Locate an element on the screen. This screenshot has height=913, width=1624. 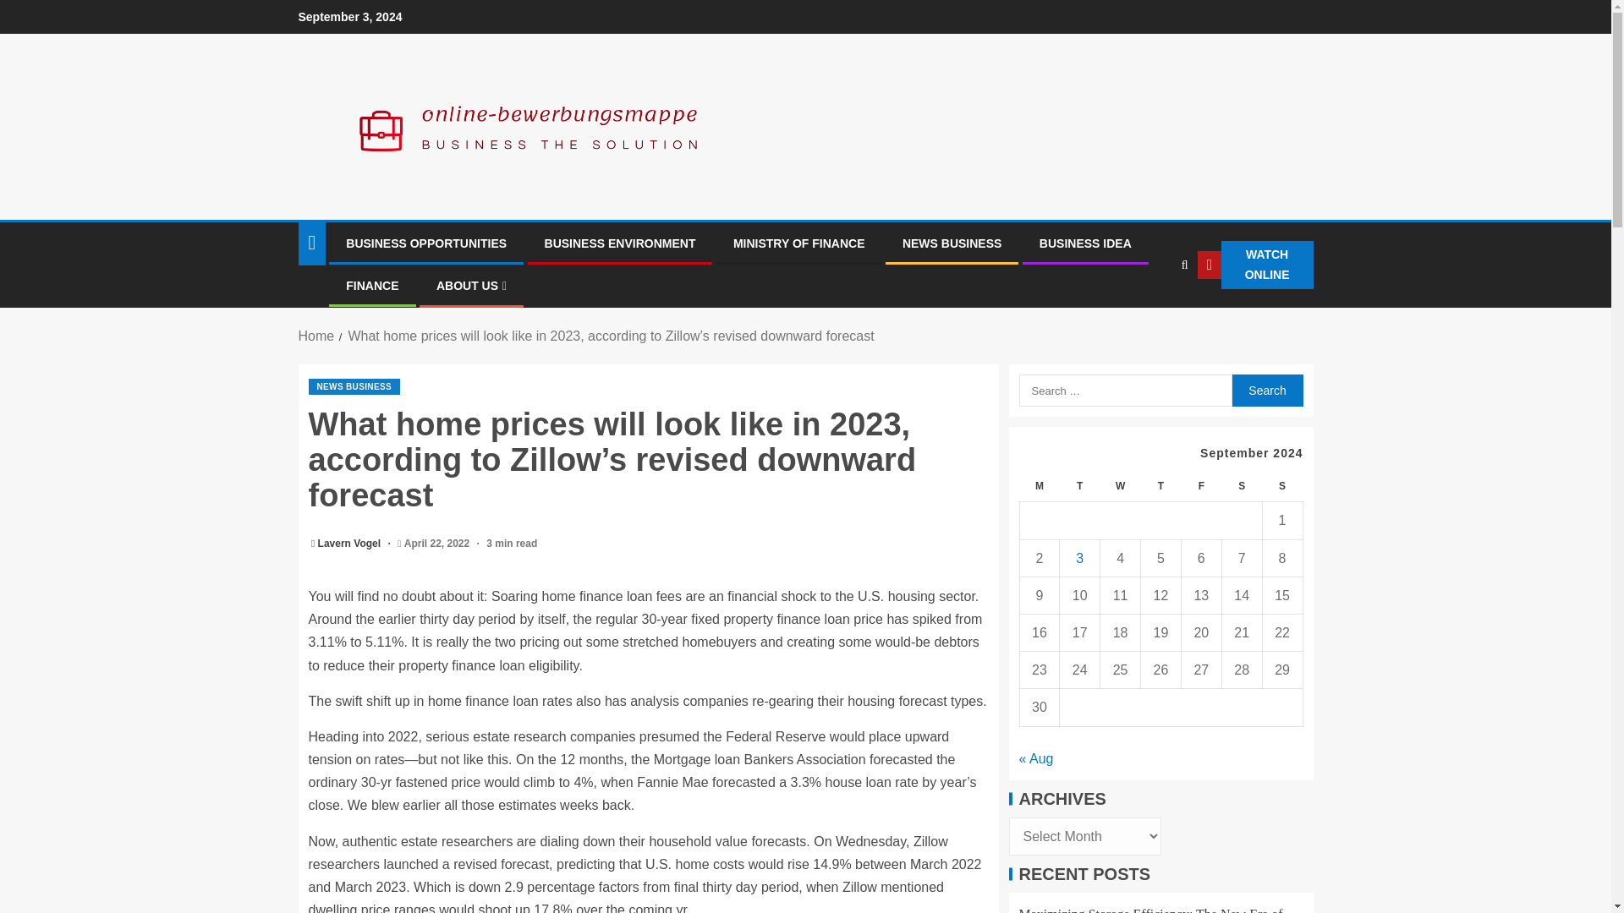
Home is located at coordinates (315, 336).